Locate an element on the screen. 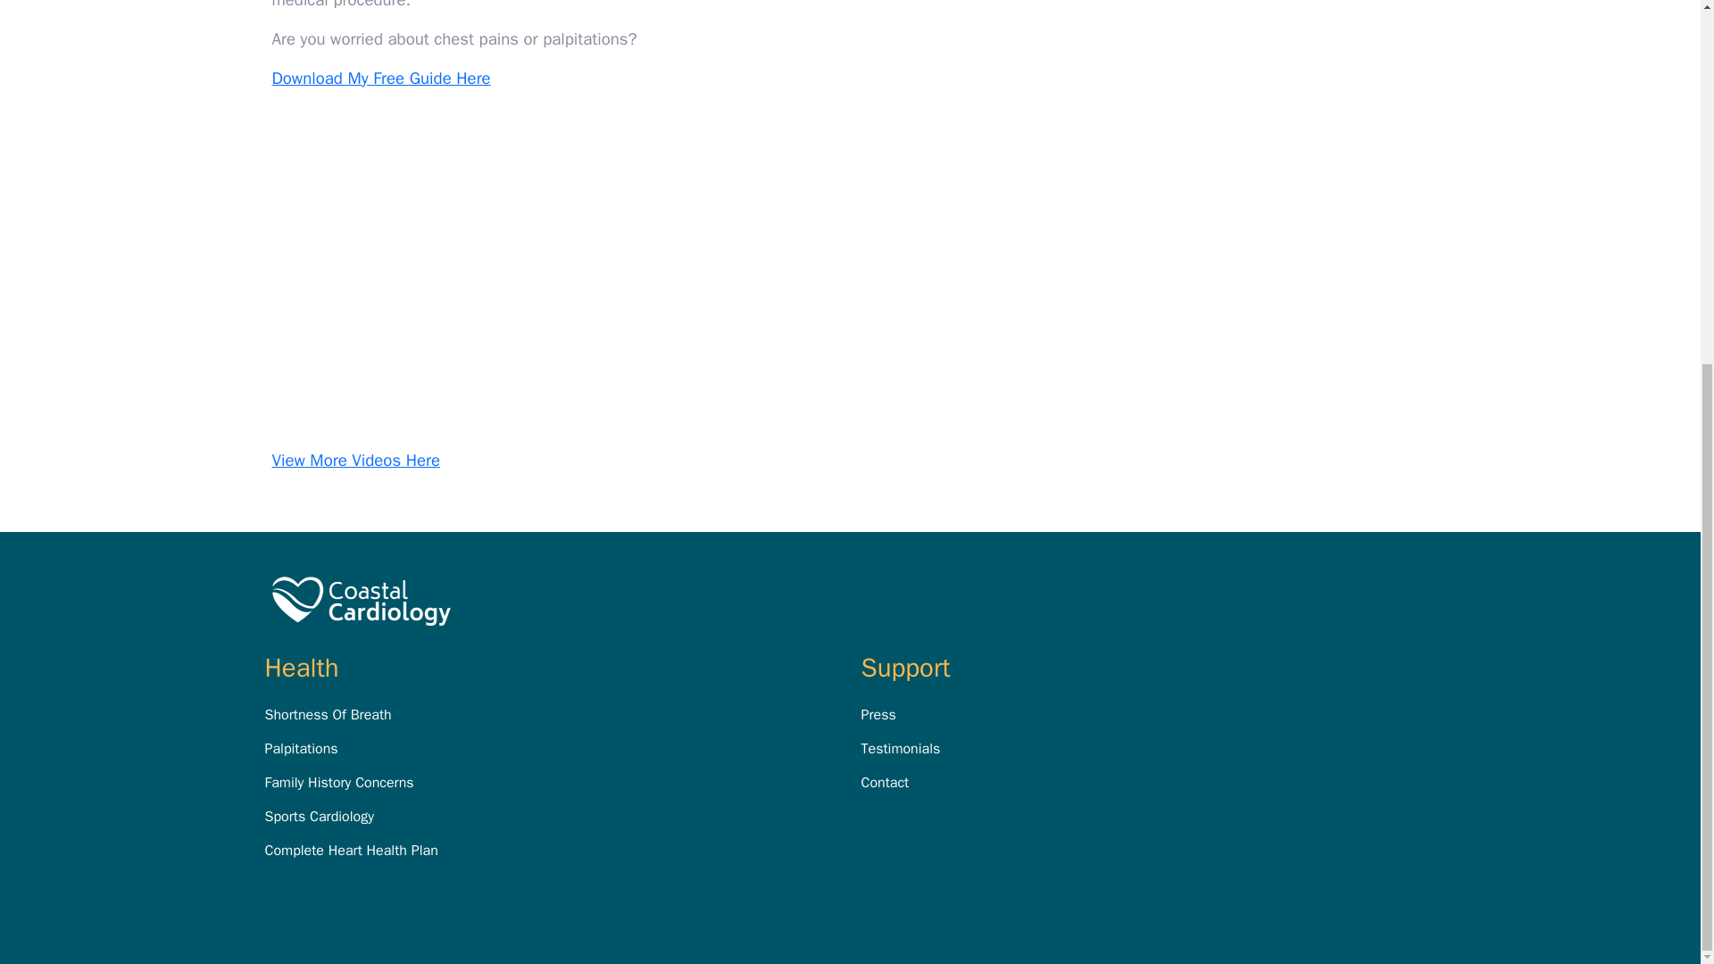  Contact is located at coordinates (884, 782).